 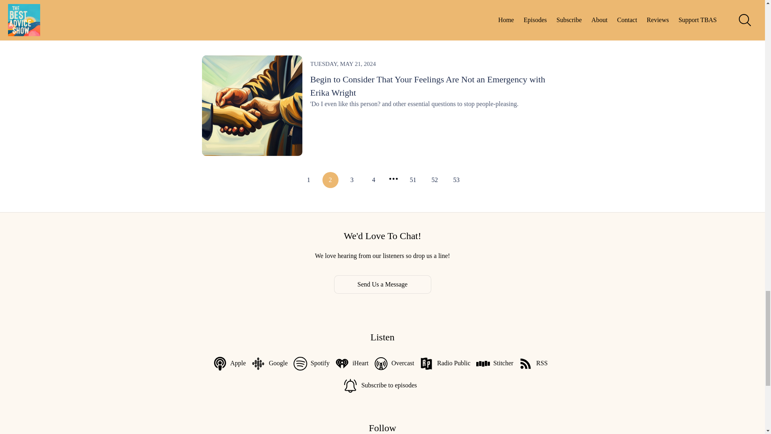 What do you see at coordinates (352, 180) in the screenshot?
I see `3` at bounding box center [352, 180].